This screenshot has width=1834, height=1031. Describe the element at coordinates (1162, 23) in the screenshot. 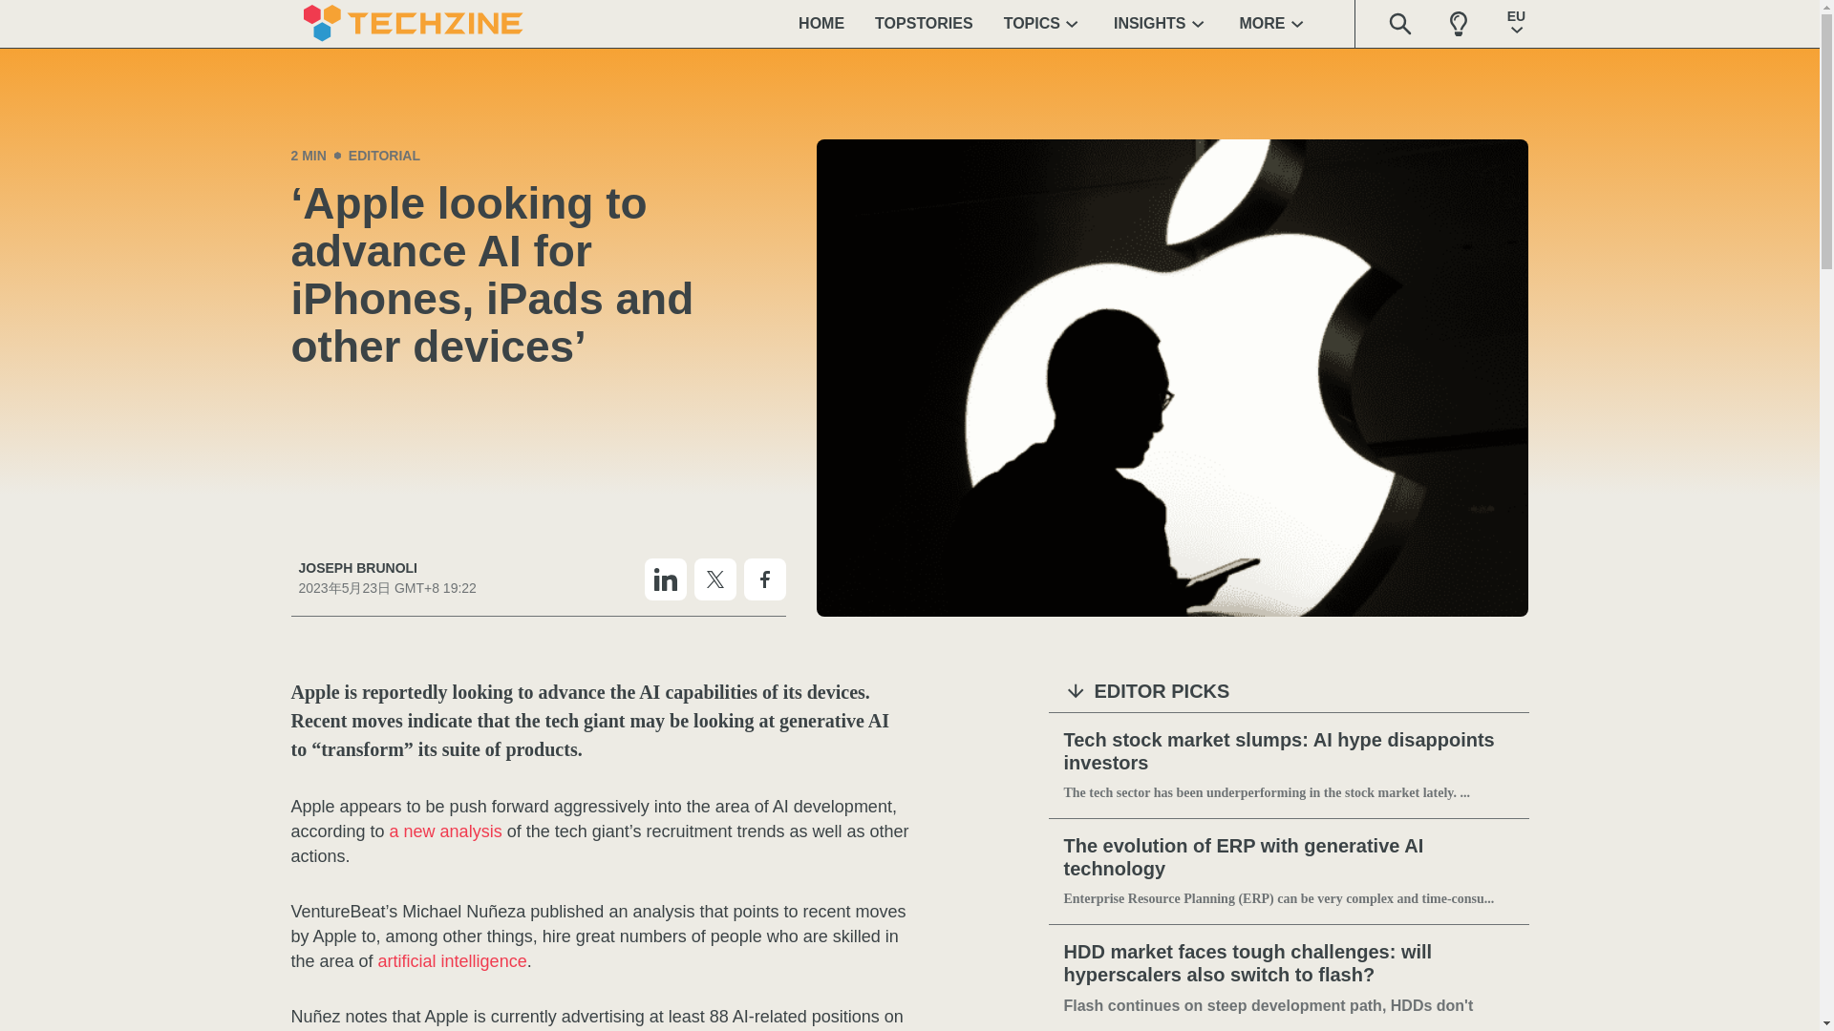

I see `INSIGHTS` at that location.